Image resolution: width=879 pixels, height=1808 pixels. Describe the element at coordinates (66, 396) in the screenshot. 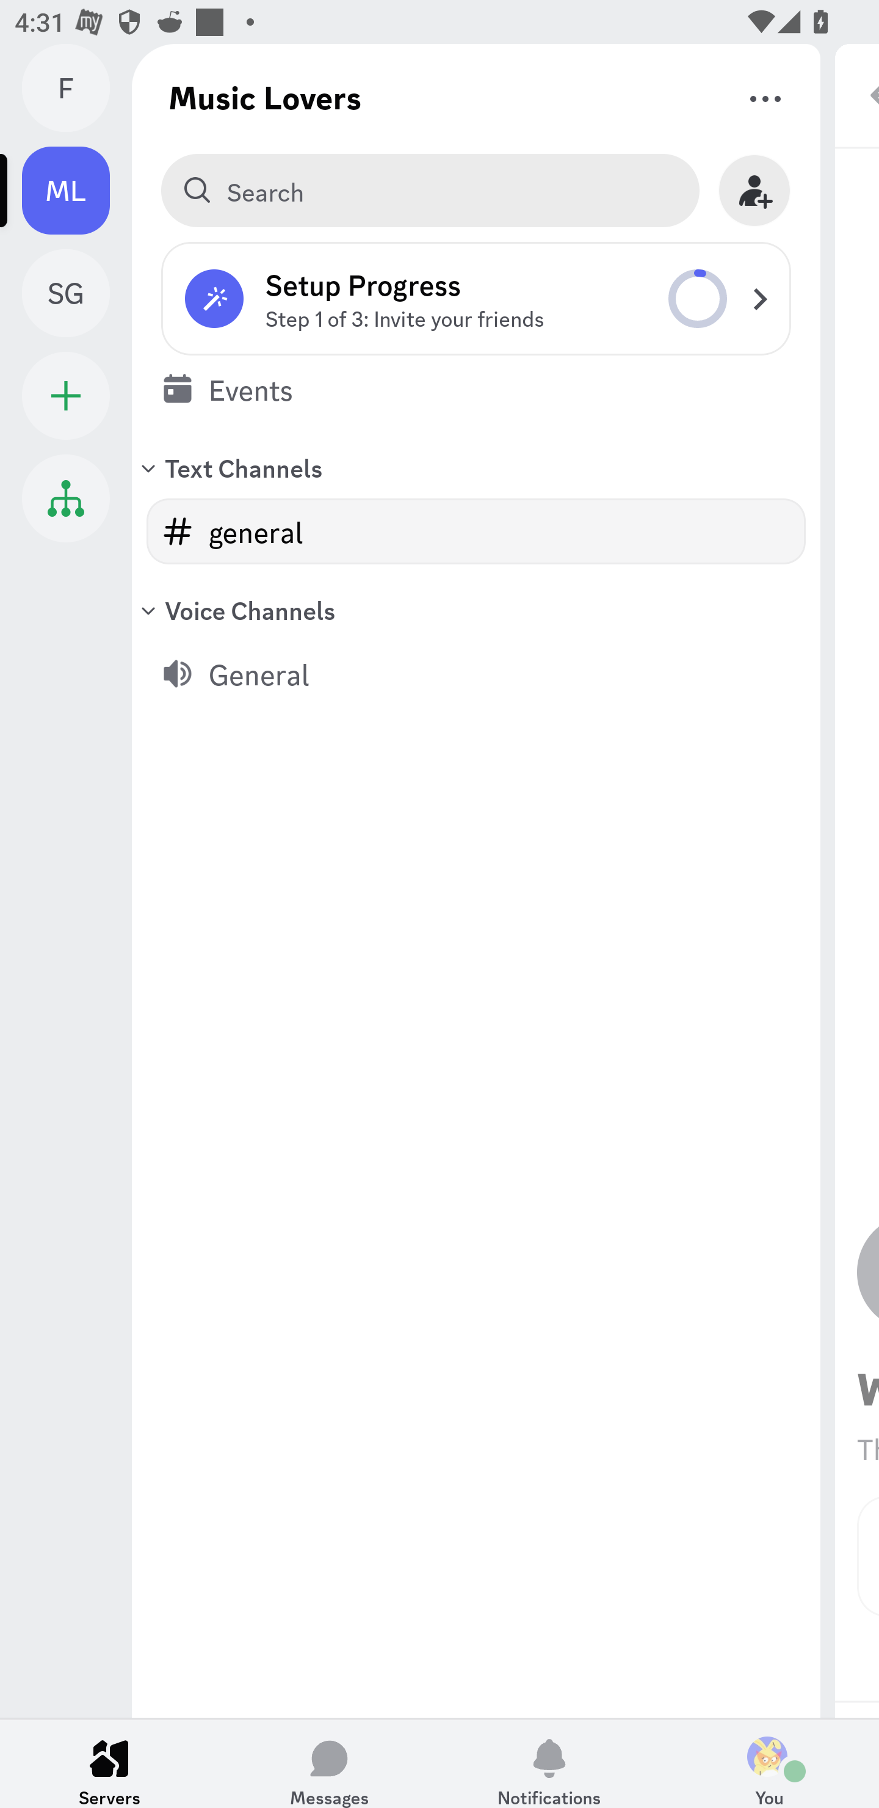

I see `Add a Server` at that location.